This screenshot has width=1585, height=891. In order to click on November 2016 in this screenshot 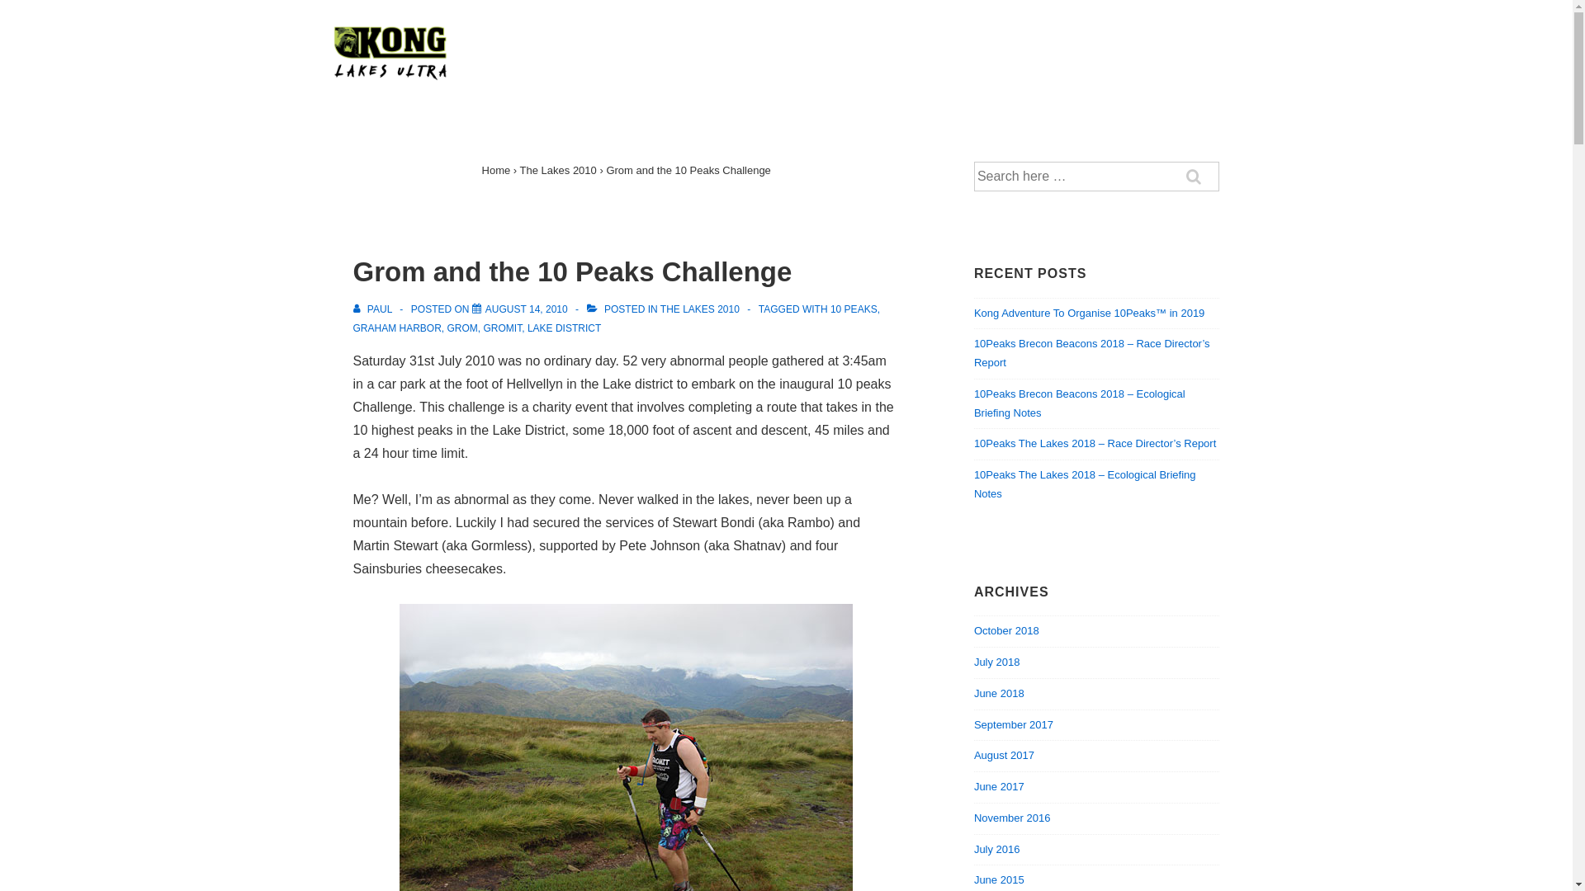, I will do `click(1012, 818)`.